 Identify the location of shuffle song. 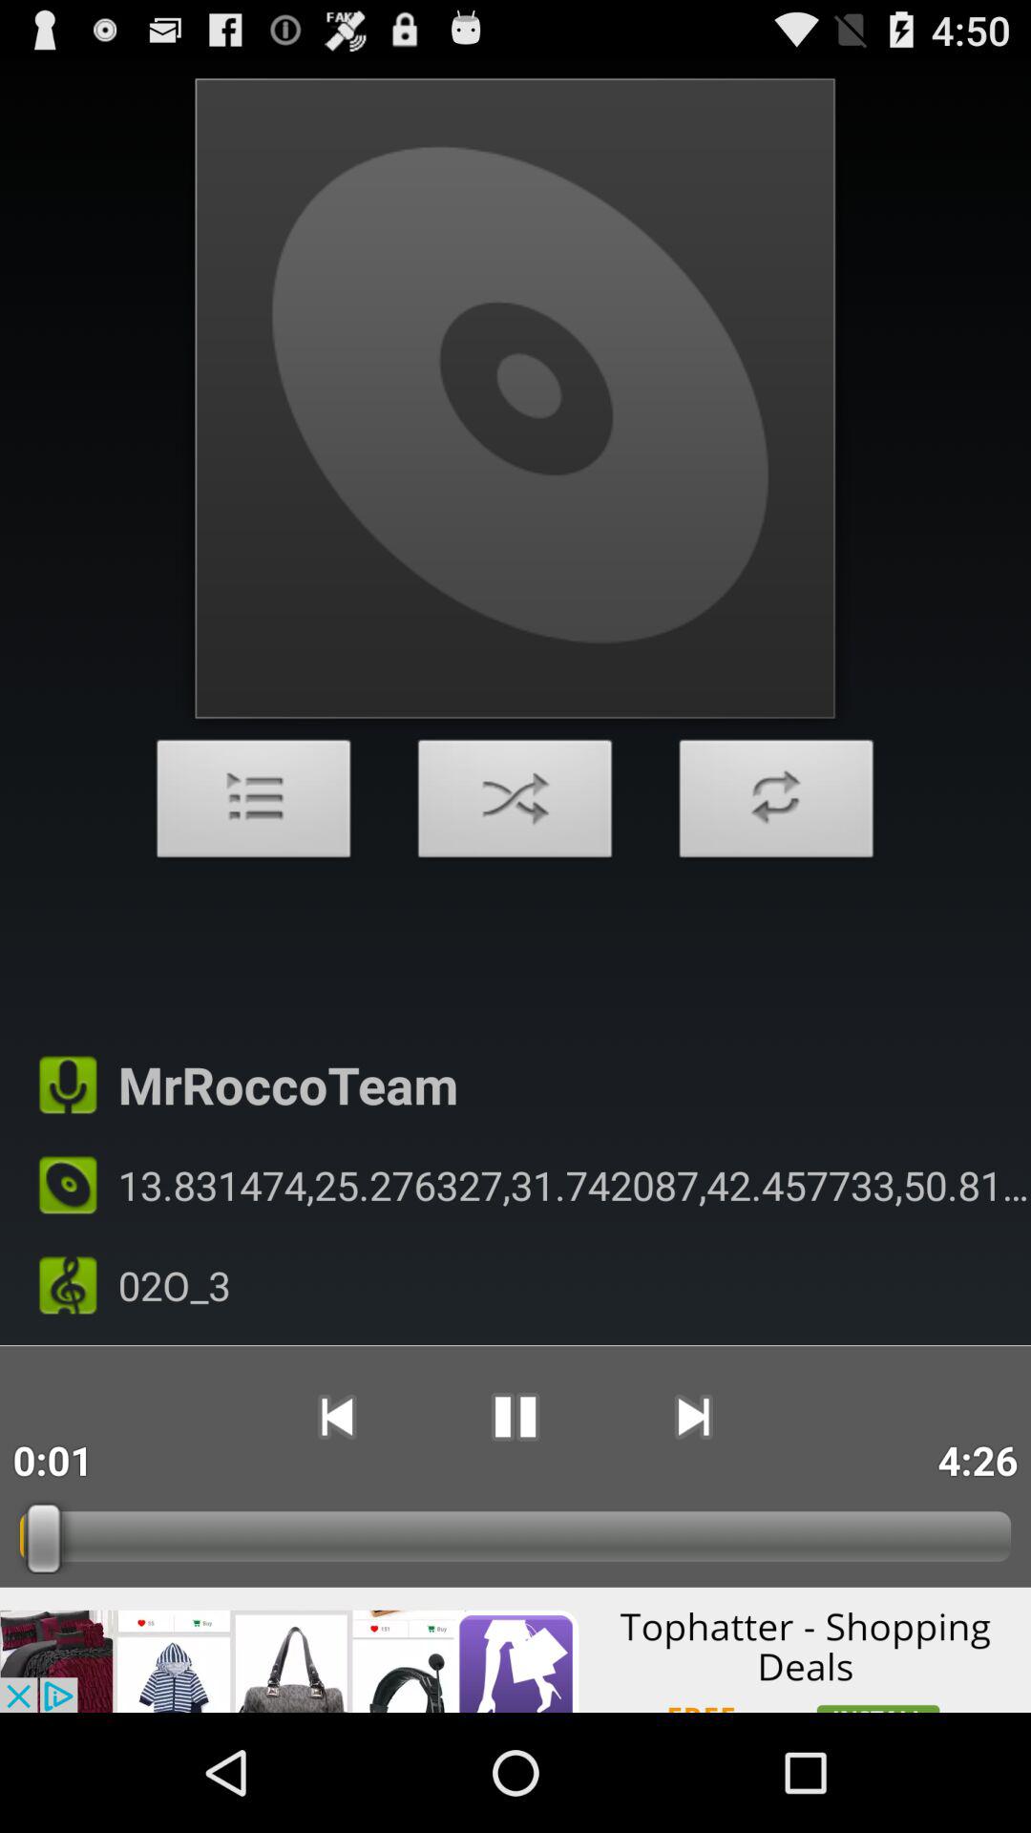
(515, 804).